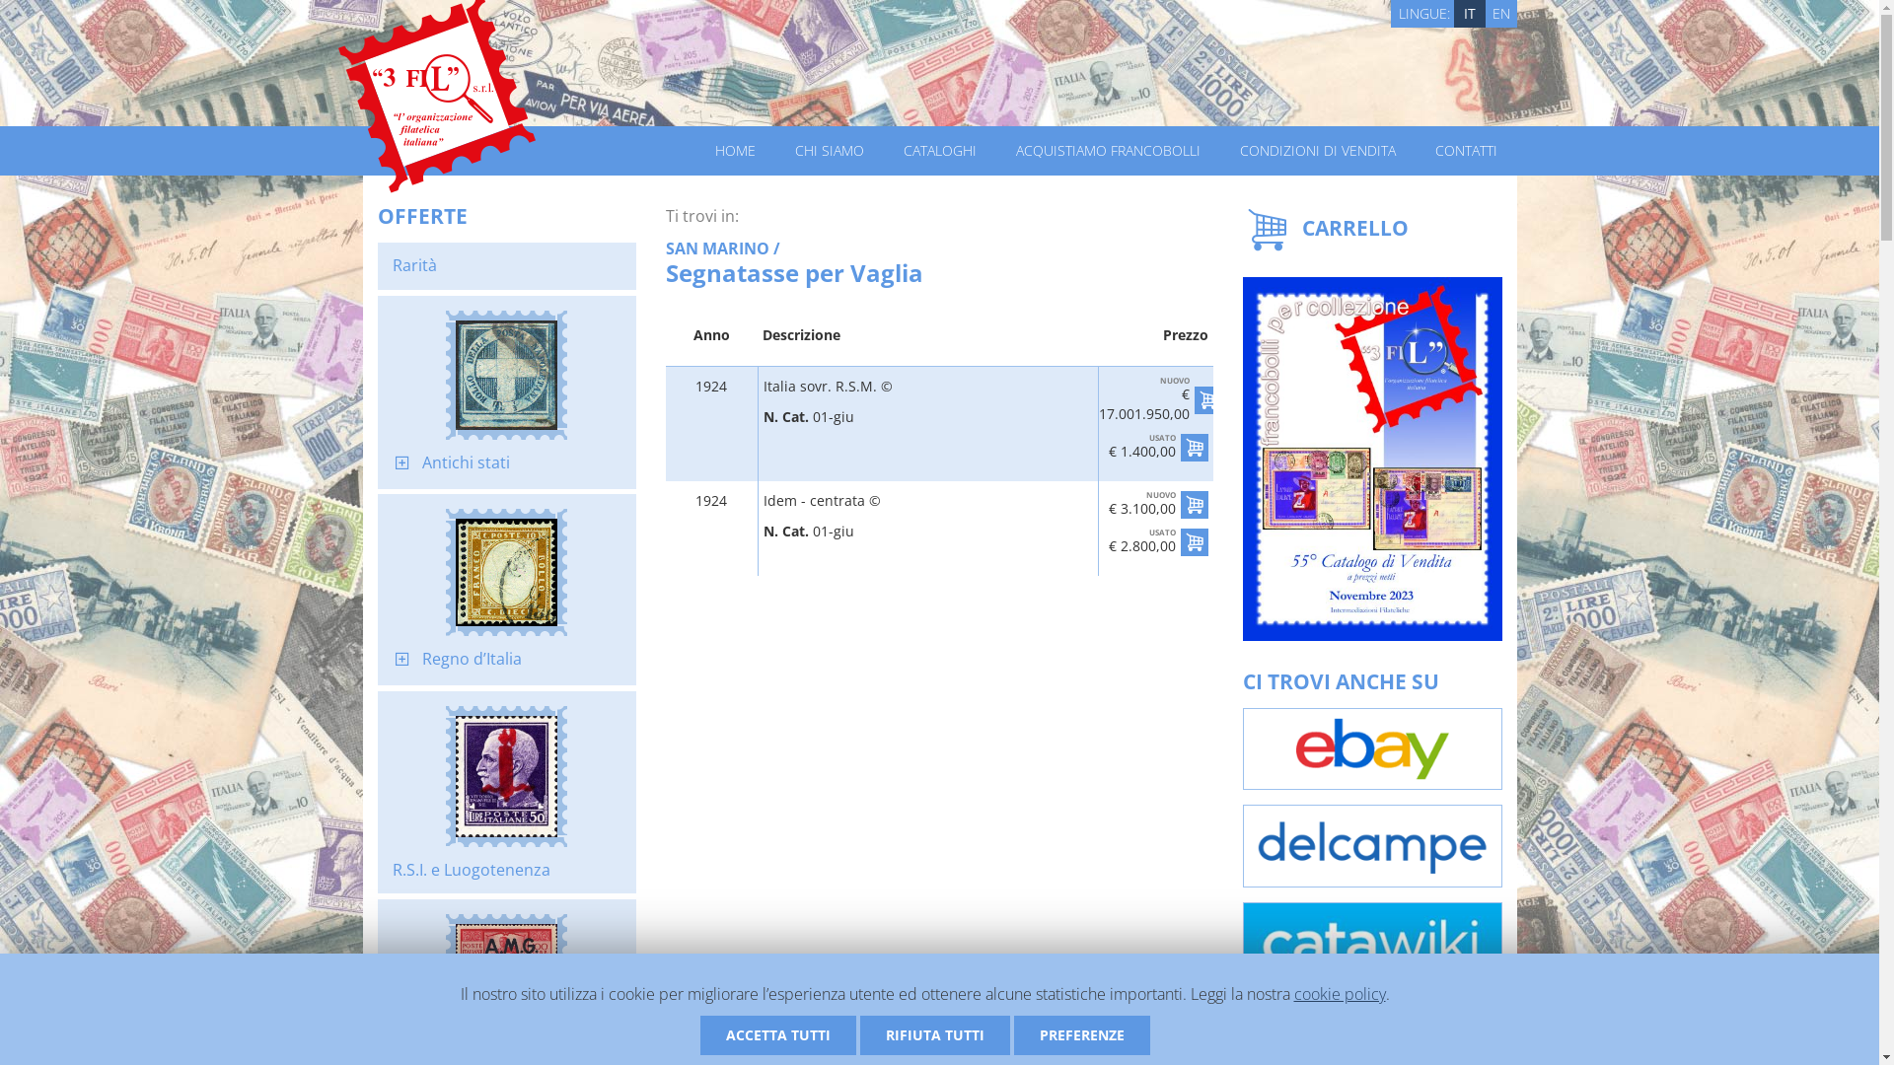 The image size is (1894, 1065). Describe the element at coordinates (778, 1035) in the screenshot. I see `ACCETTA TUTTI` at that location.